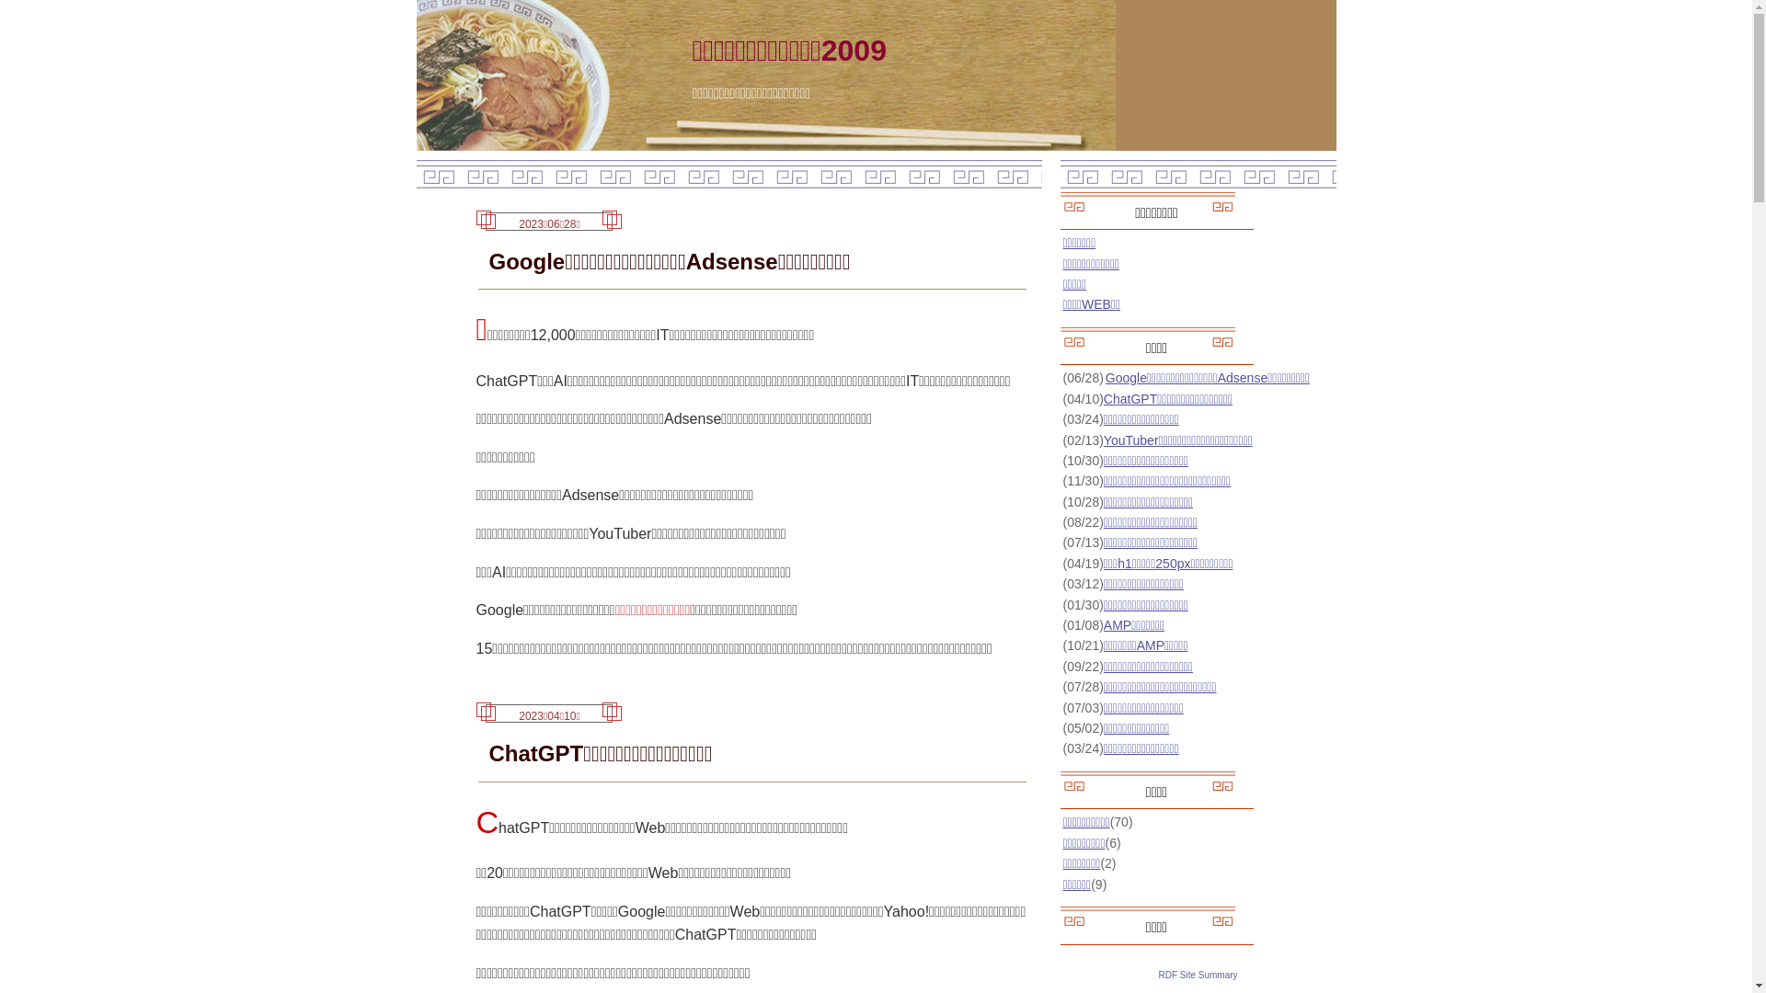 The height and width of the screenshot is (993, 1766). What do you see at coordinates (1198, 975) in the screenshot?
I see `RDF Site Summary` at bounding box center [1198, 975].